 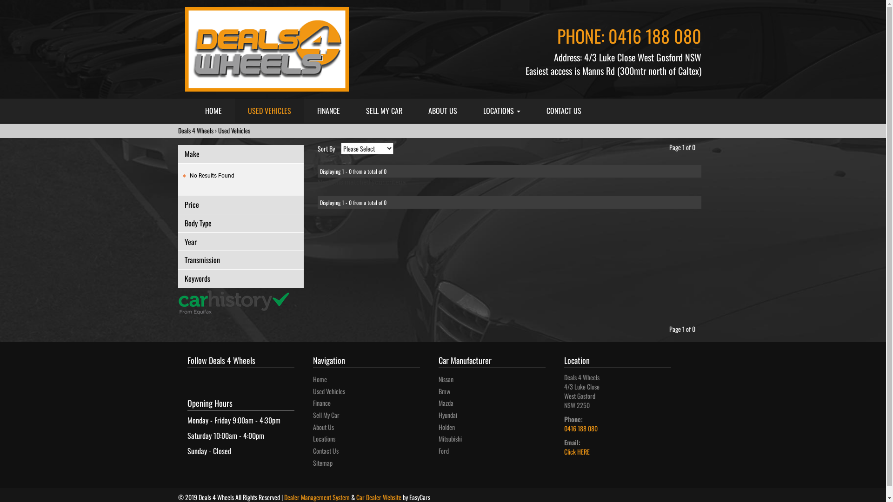 I want to click on Click HERE, so click(x=577, y=452).